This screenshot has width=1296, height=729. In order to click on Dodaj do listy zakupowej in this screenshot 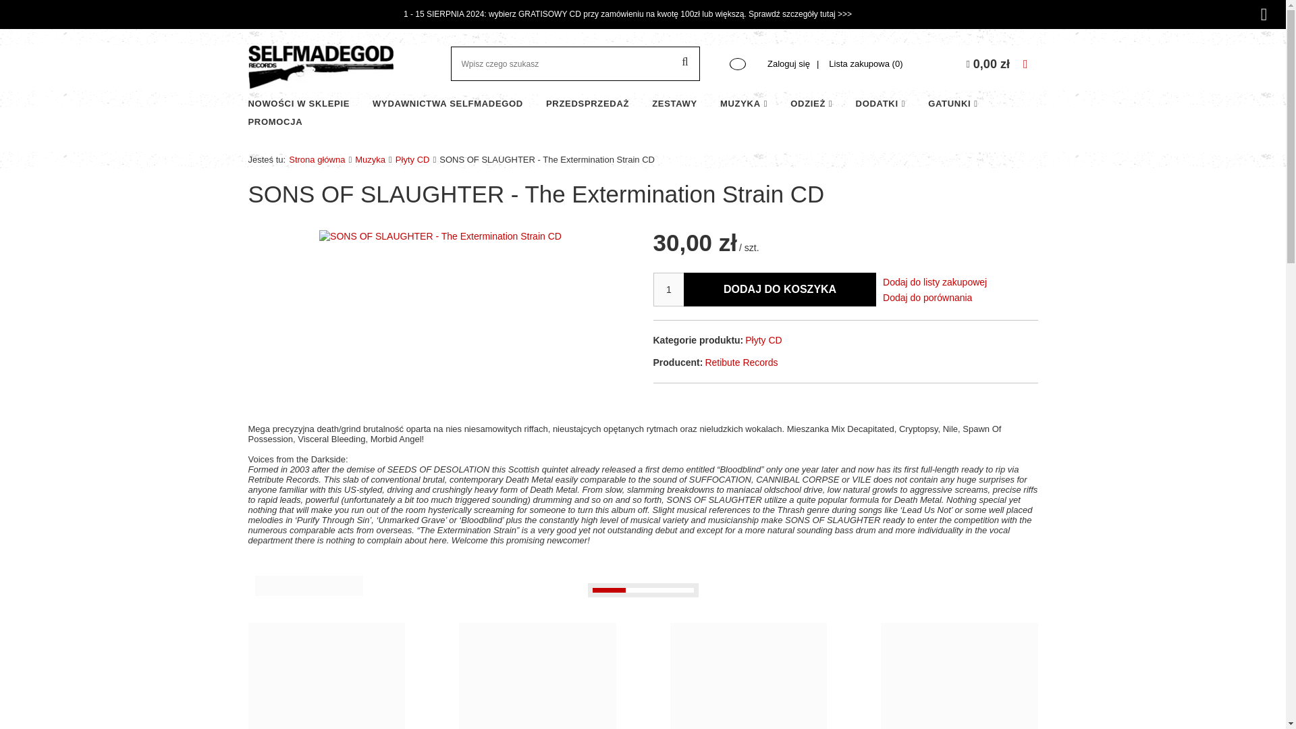, I will do `click(931, 282)`.